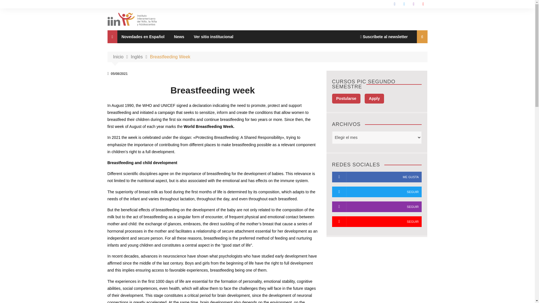 The height and width of the screenshot is (303, 539). I want to click on ME GUSTA, so click(377, 177).